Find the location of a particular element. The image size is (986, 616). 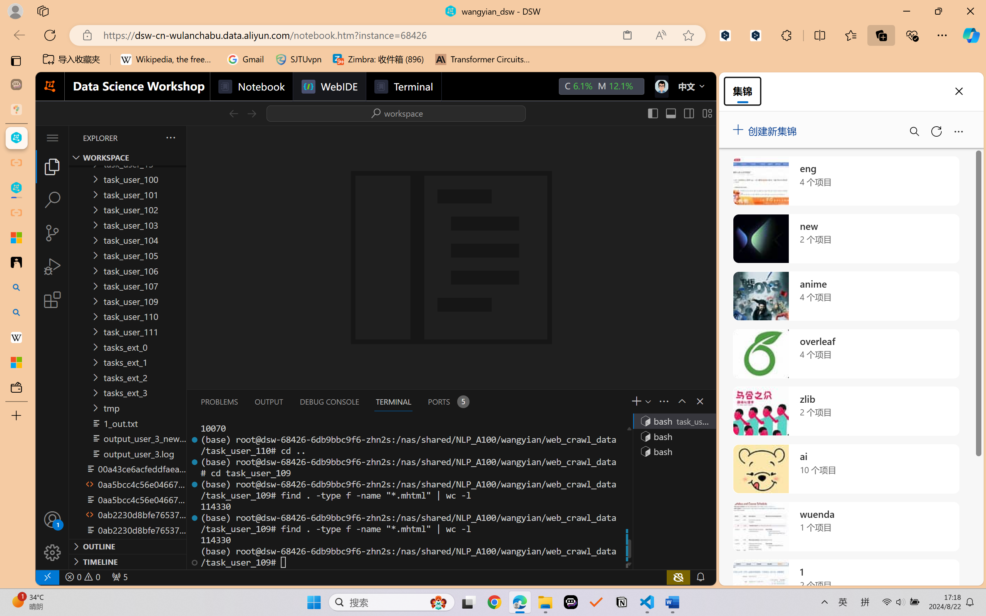

Forwarded Ports: 36301, 47065, 38781, 45817, 50331 is located at coordinates (119, 577).